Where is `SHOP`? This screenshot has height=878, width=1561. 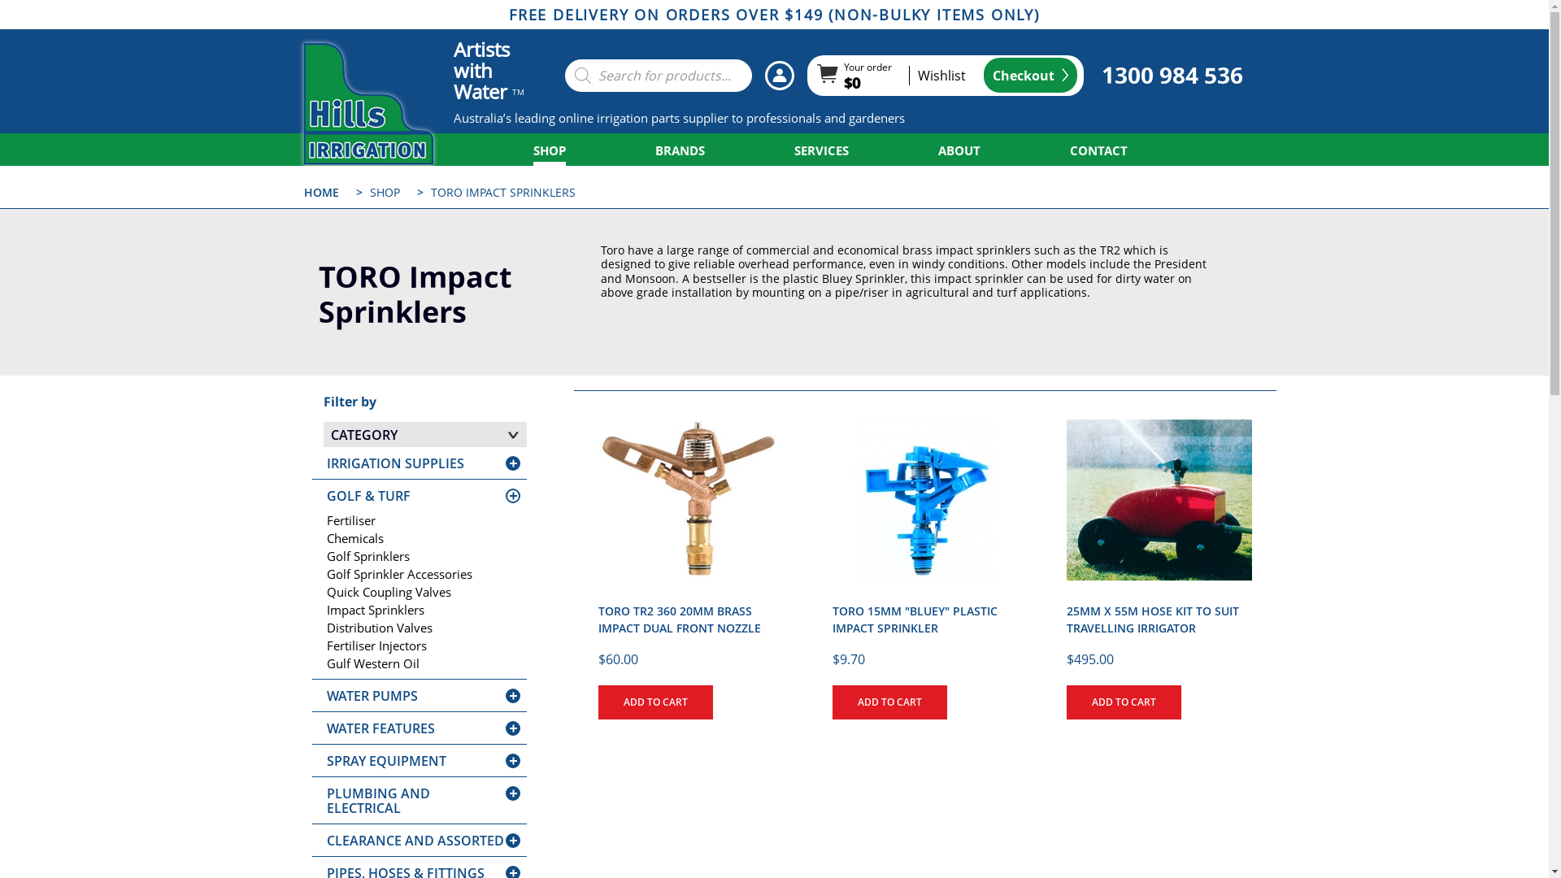 SHOP is located at coordinates (384, 192).